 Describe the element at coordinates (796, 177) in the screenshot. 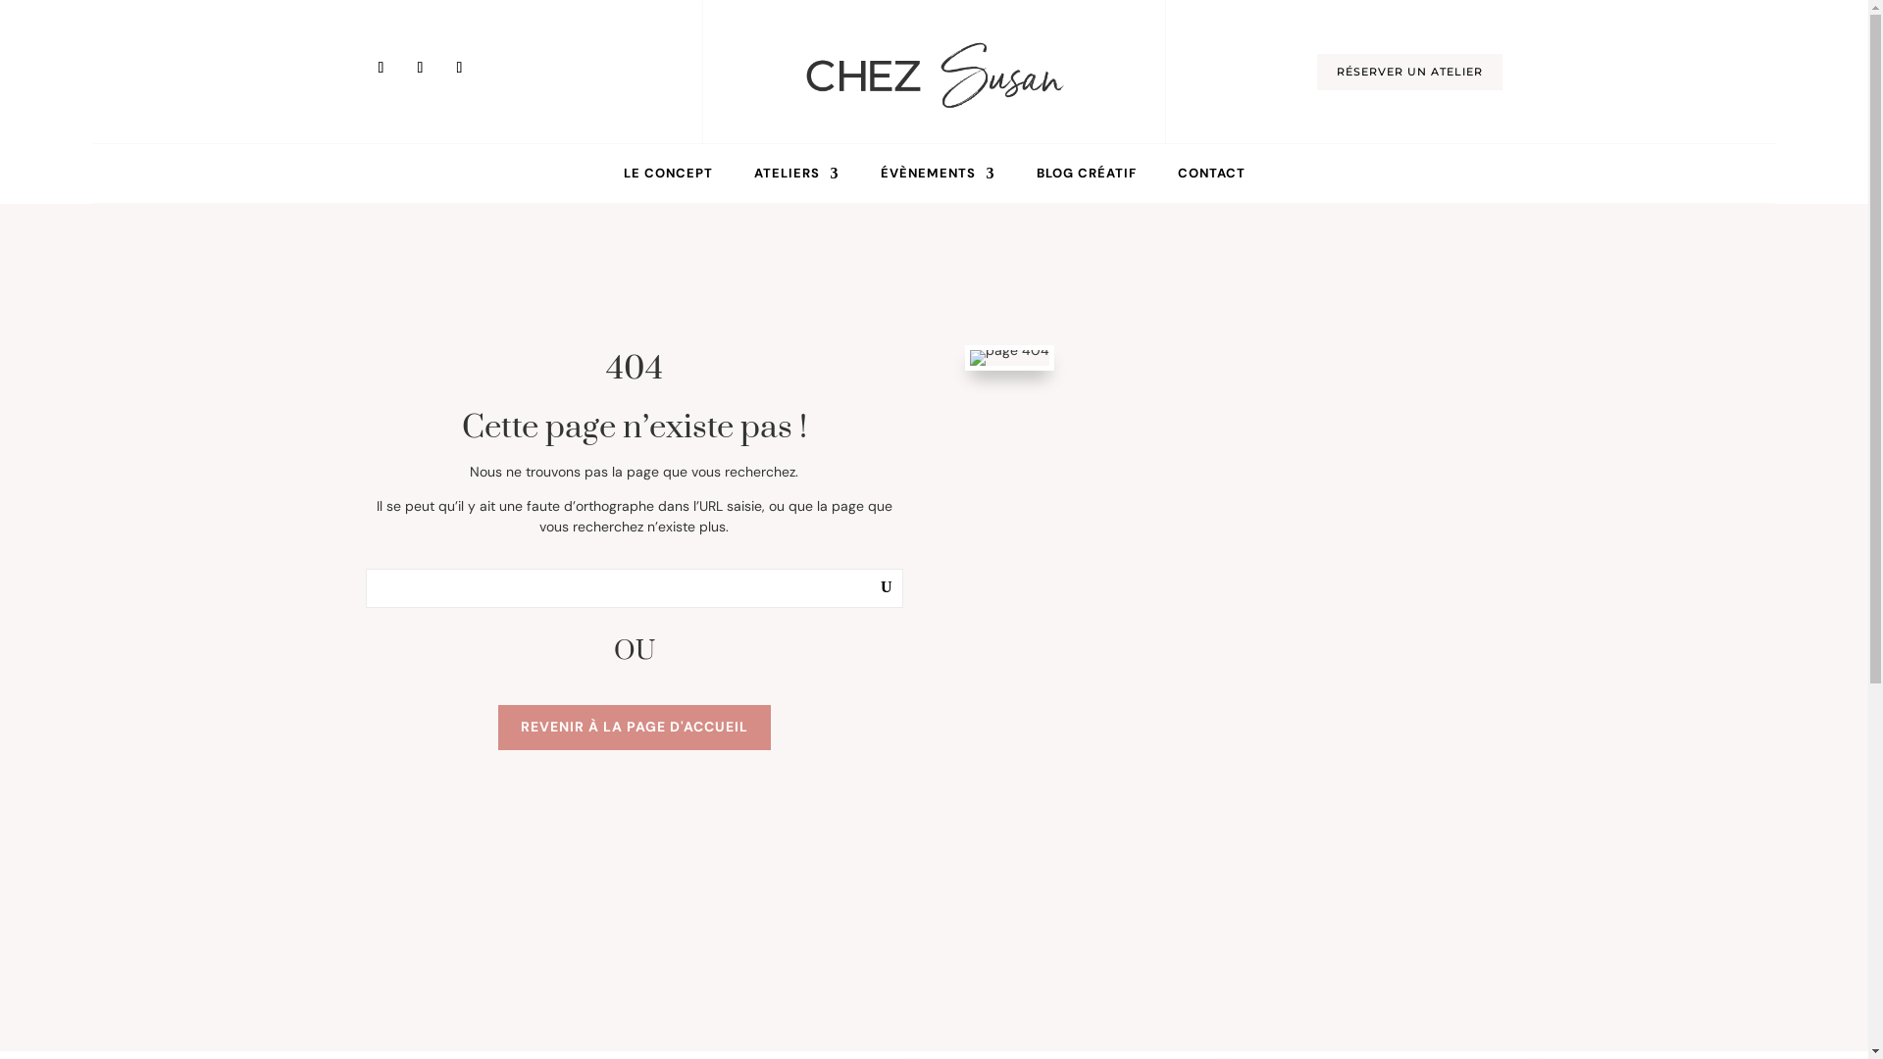

I see `ATELIERS` at that location.